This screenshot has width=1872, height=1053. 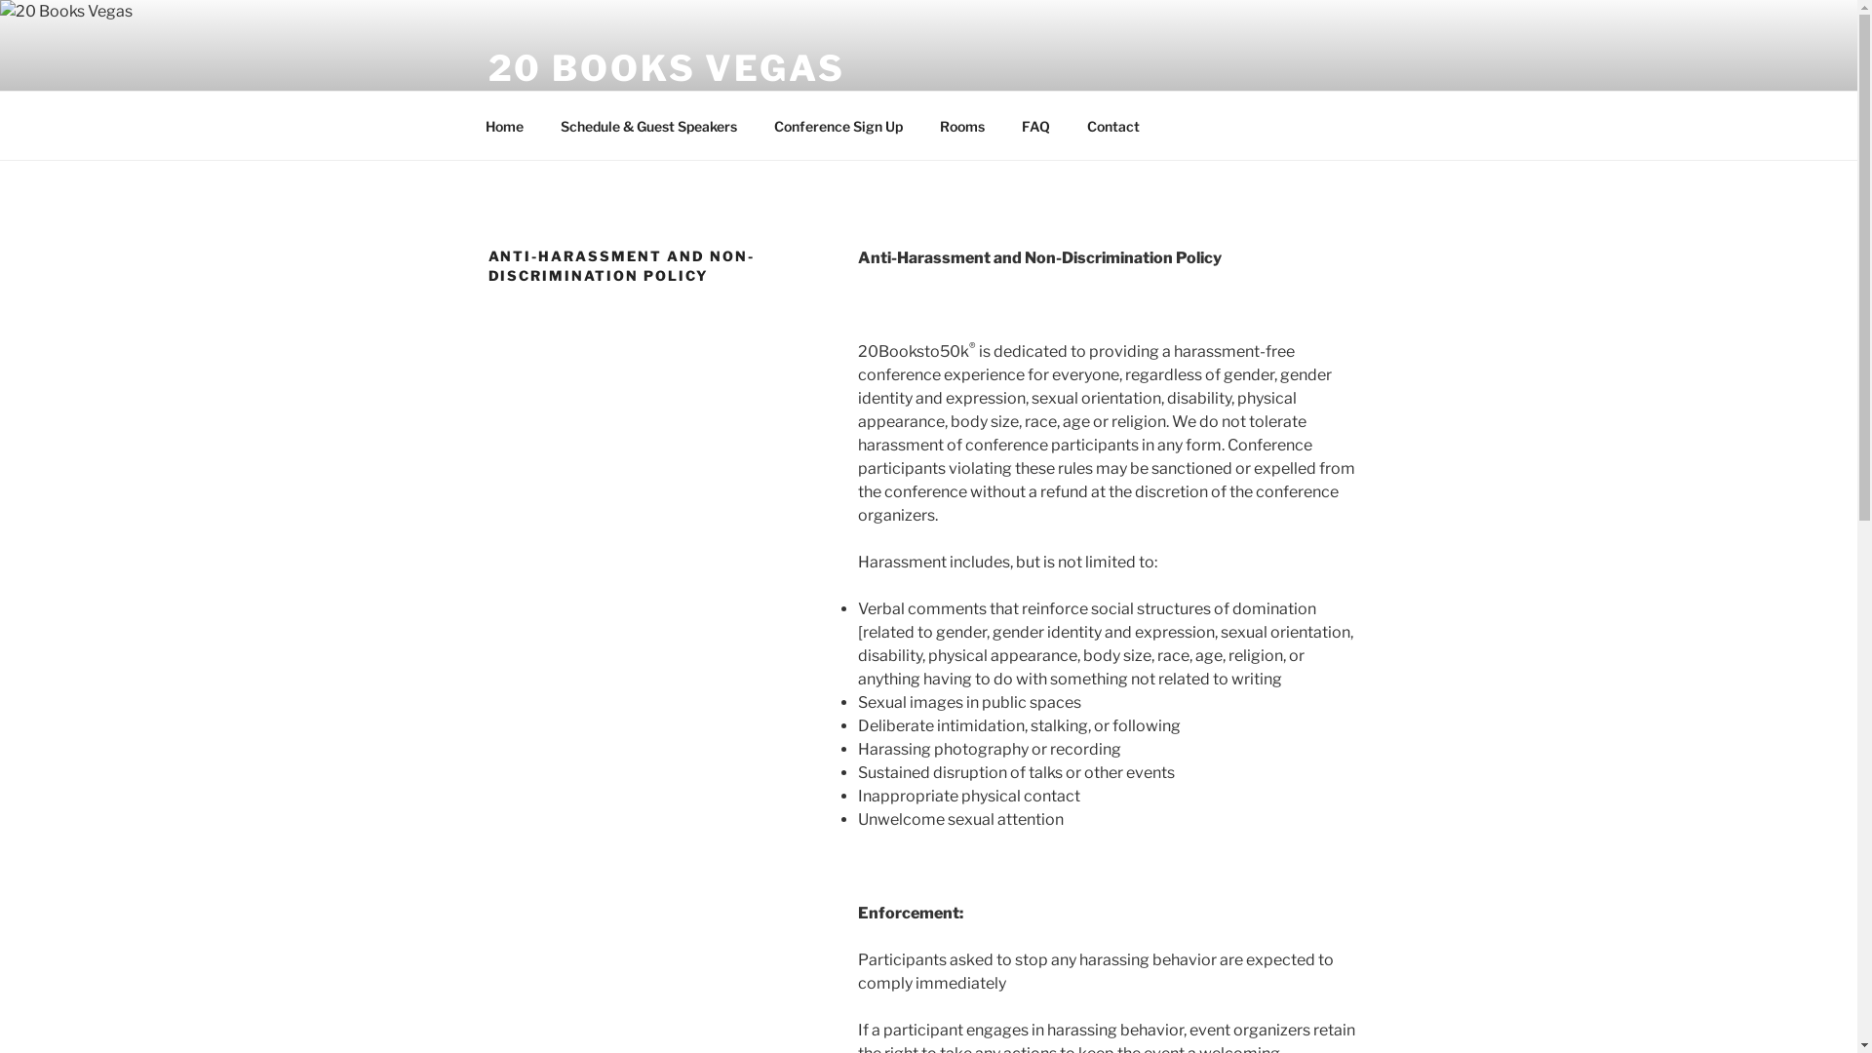 I want to click on Home, so click(x=504, y=125).